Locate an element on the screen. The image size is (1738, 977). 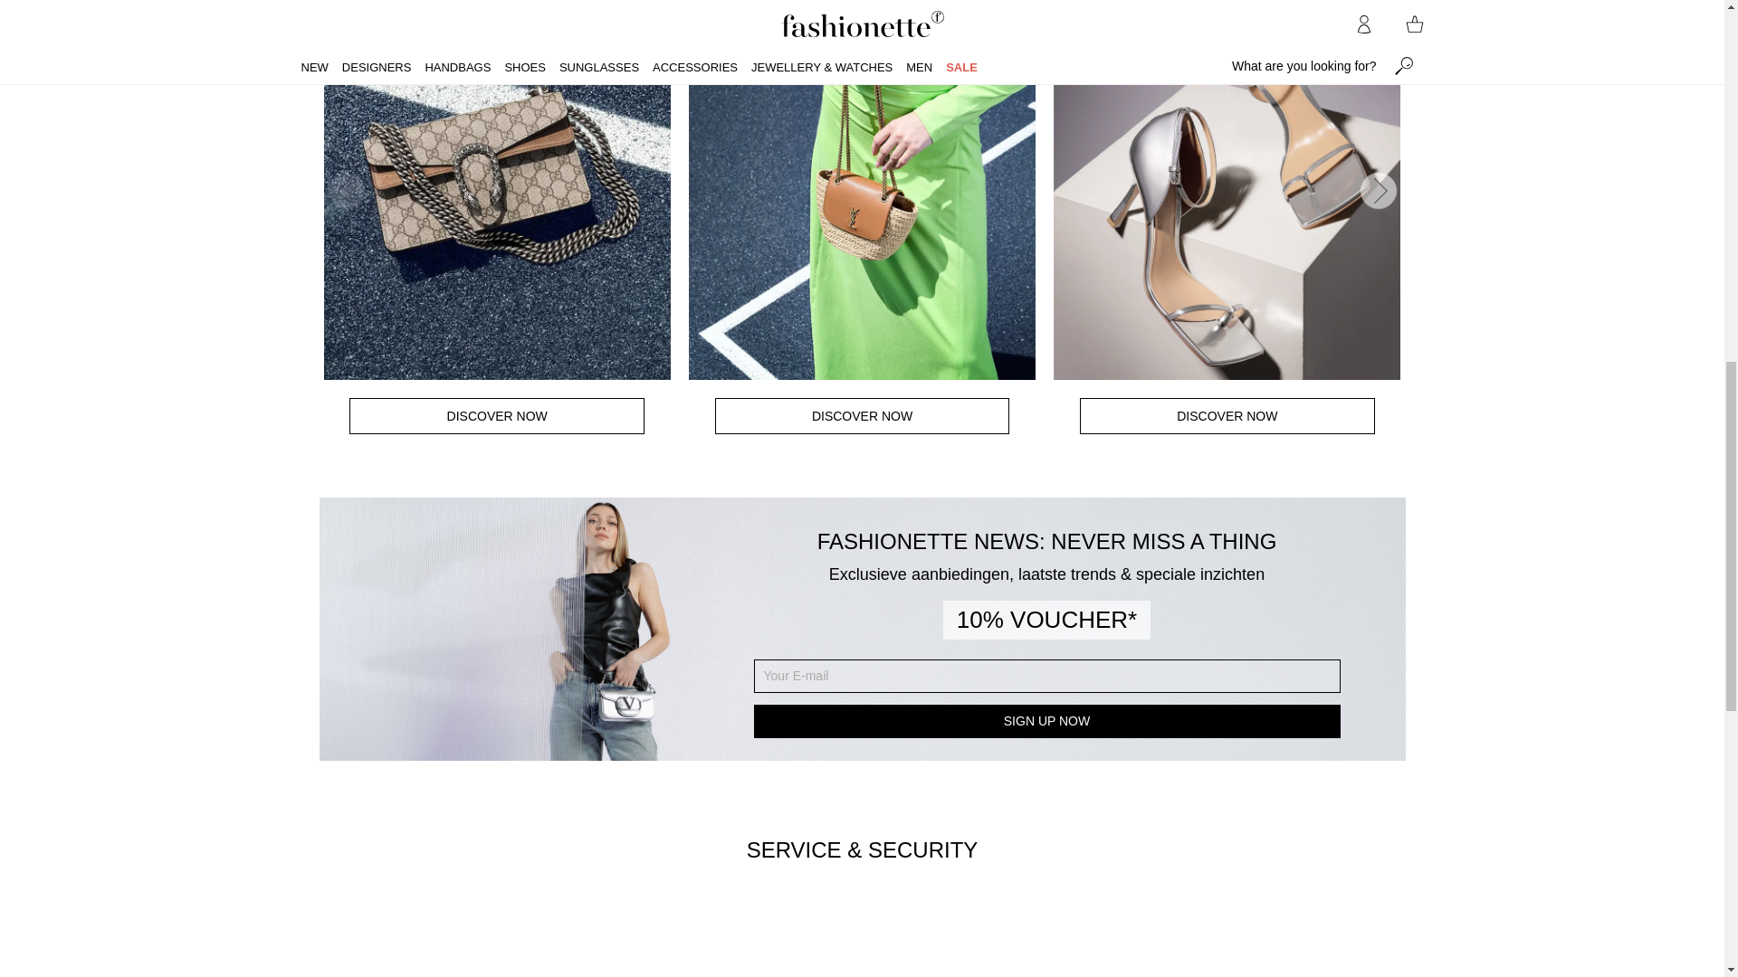
Trusted Shops certified is located at coordinates (1088, 943).